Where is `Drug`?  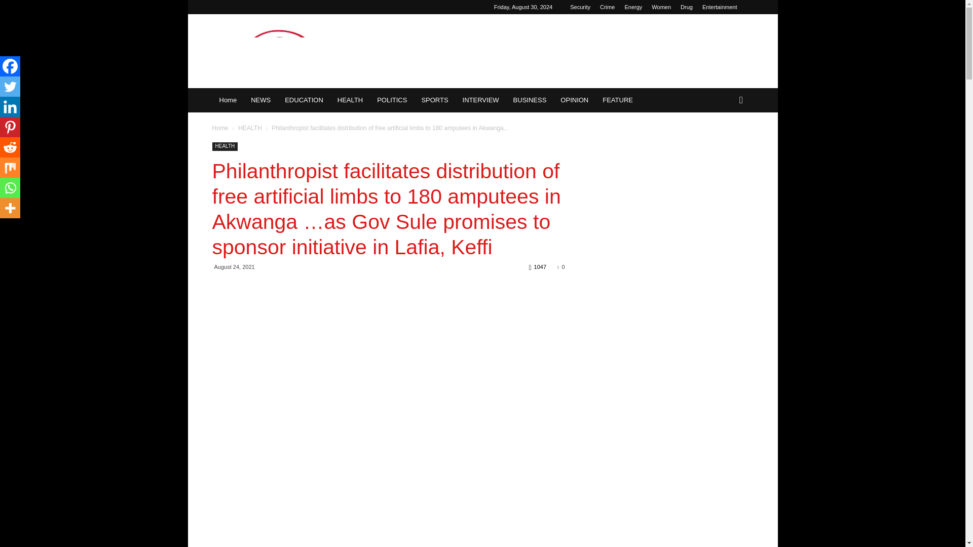 Drug is located at coordinates (686, 7).